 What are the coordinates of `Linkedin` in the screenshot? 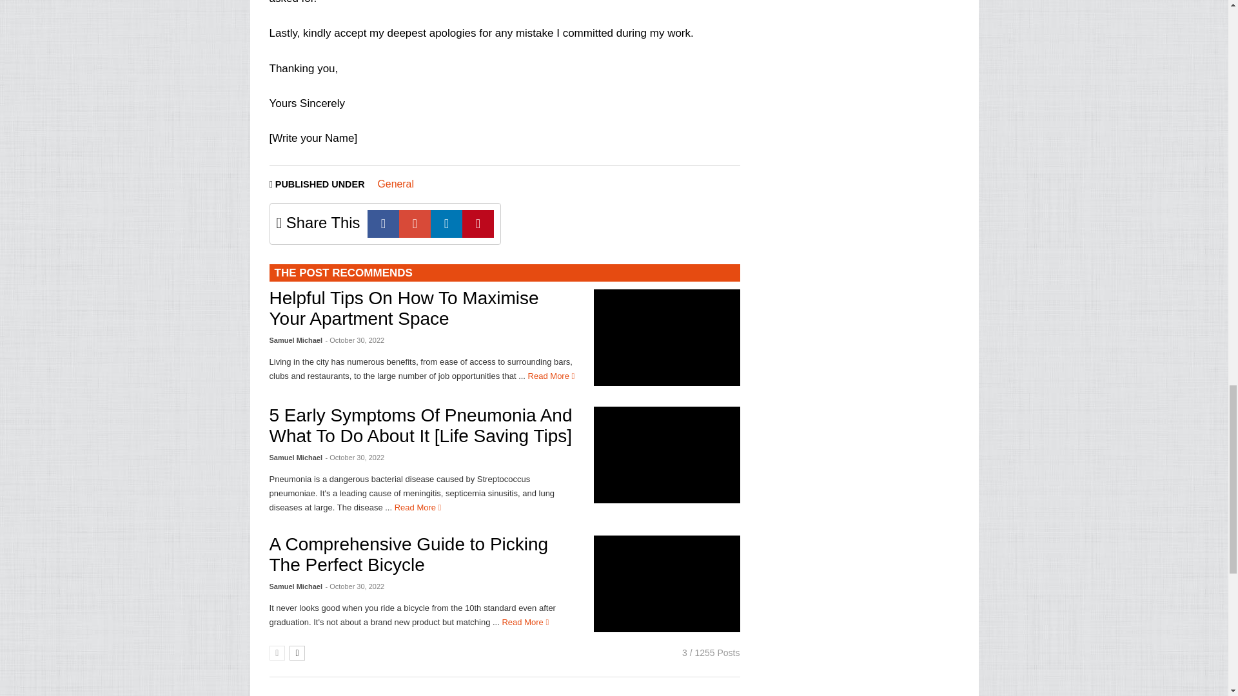 It's located at (446, 224).